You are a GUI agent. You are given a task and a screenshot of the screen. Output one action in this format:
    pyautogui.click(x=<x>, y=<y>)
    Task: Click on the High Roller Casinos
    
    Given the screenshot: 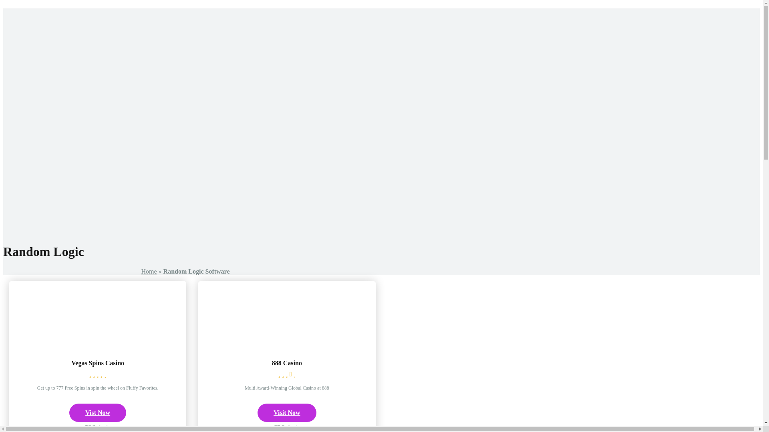 What is the action you would take?
    pyautogui.click(x=251, y=47)
    